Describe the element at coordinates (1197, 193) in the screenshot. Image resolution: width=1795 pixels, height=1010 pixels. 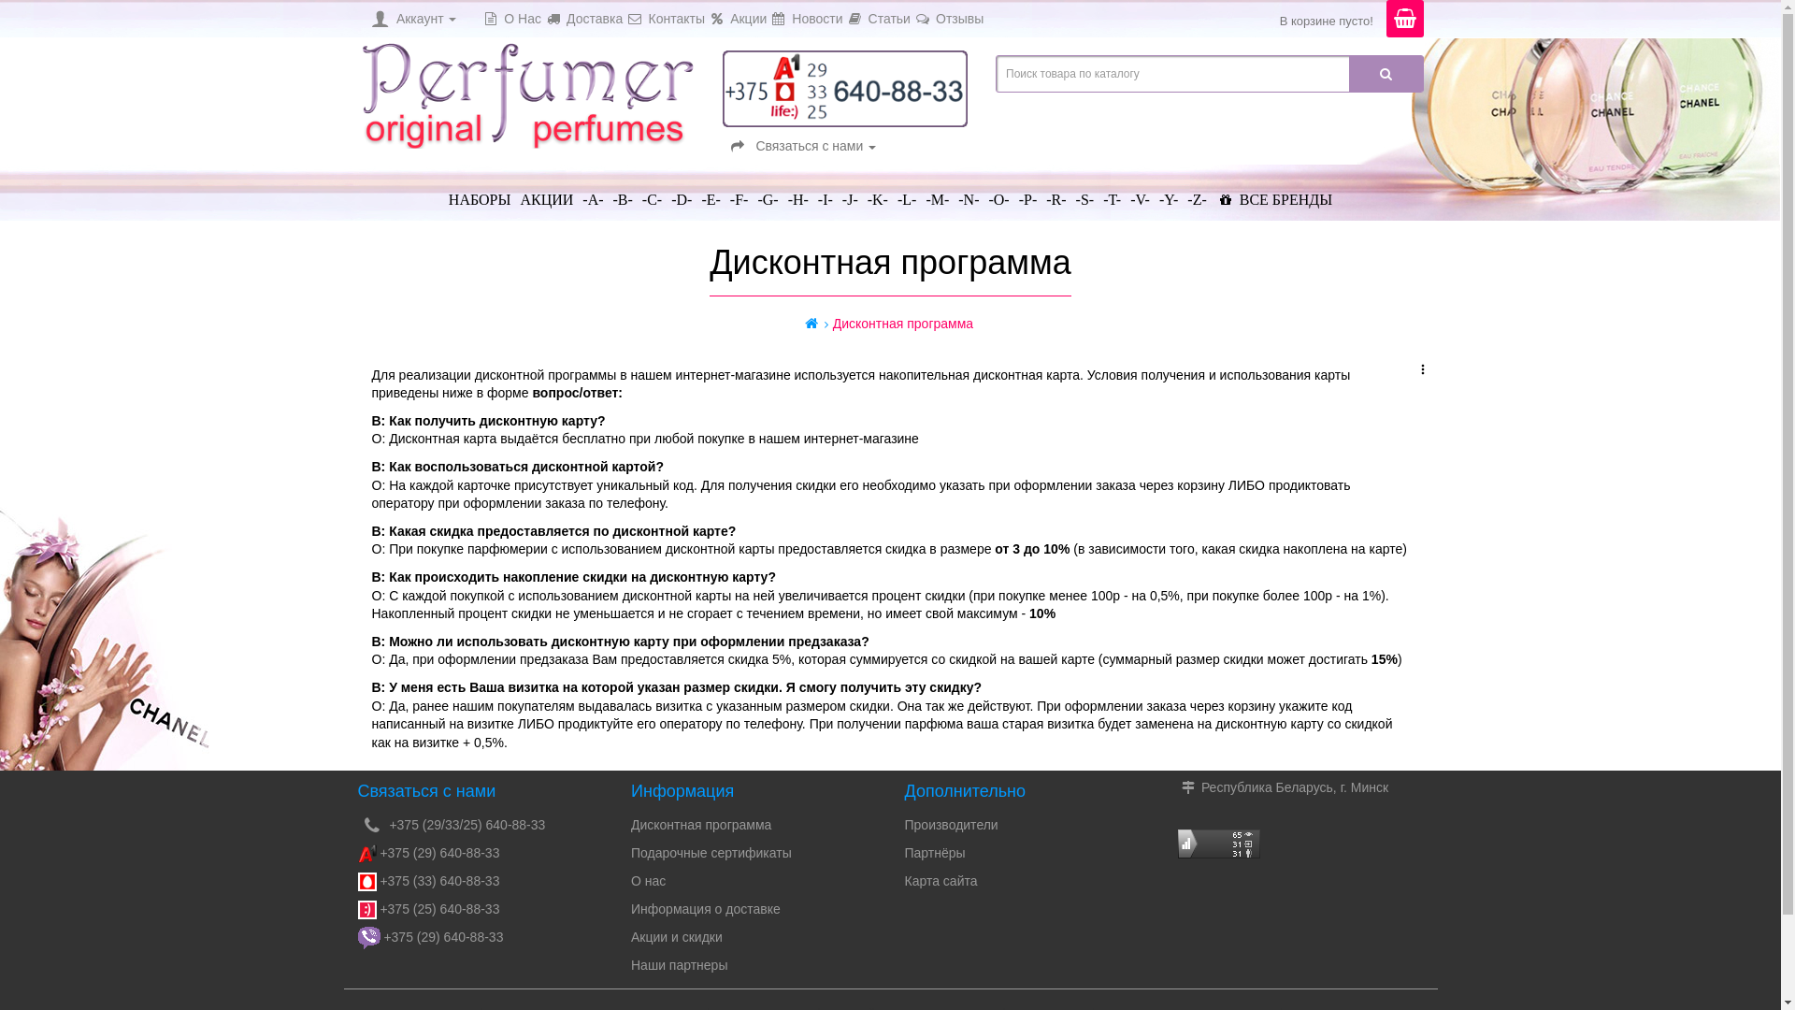
I see `-Z-` at that location.